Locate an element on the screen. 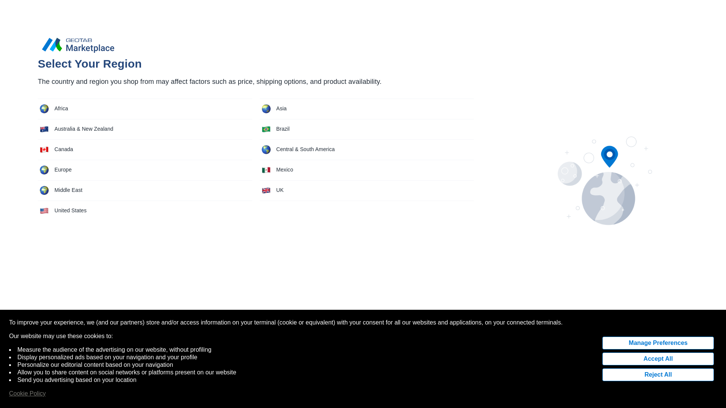 This screenshot has height=408, width=726. Brazil is located at coordinates (366, 78).